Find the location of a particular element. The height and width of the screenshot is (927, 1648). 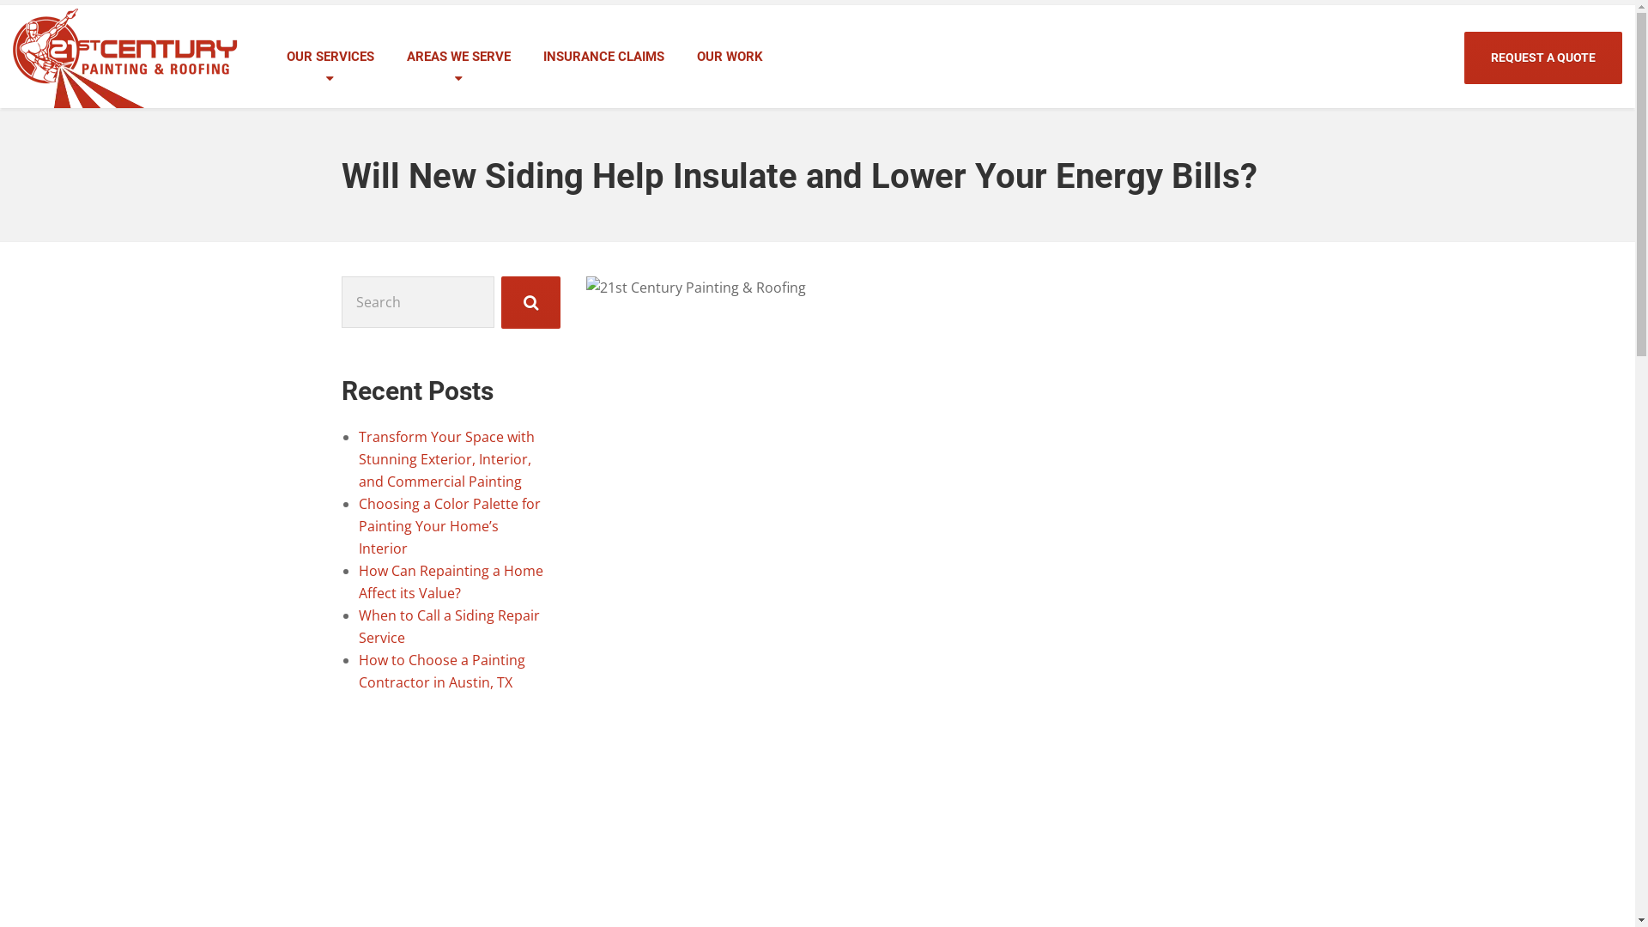

INSURANCE CLAIMS is located at coordinates (604, 57).